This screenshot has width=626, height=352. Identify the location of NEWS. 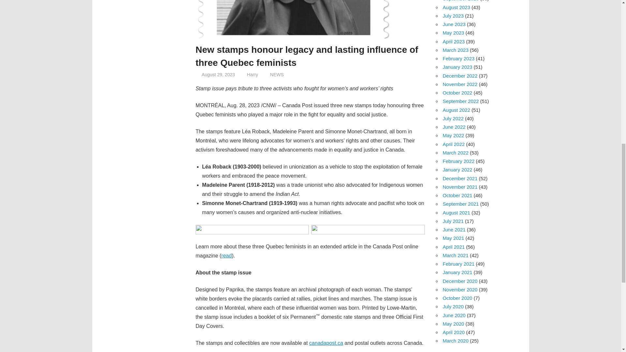
(276, 74).